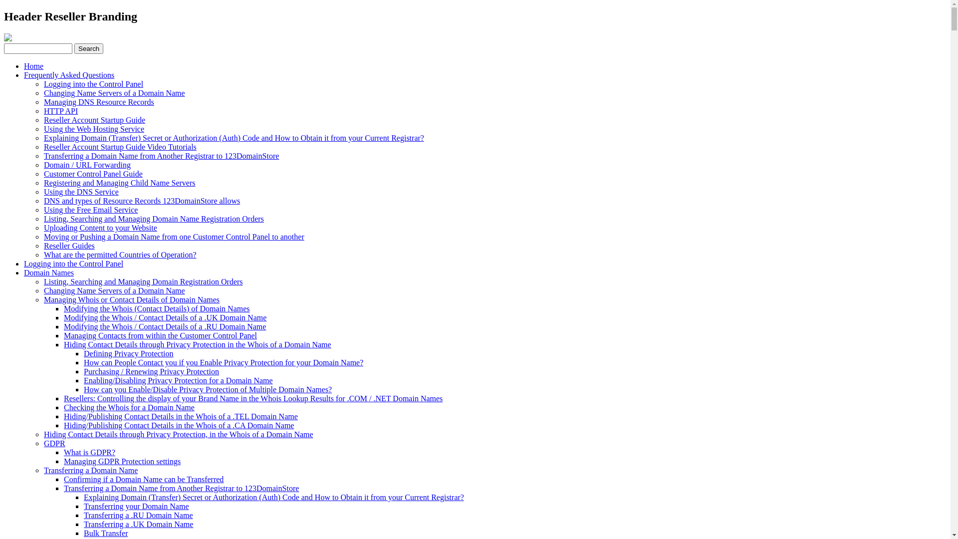 Image resolution: width=958 pixels, height=539 pixels. Describe the element at coordinates (49, 272) in the screenshot. I see `Domain Names` at that location.